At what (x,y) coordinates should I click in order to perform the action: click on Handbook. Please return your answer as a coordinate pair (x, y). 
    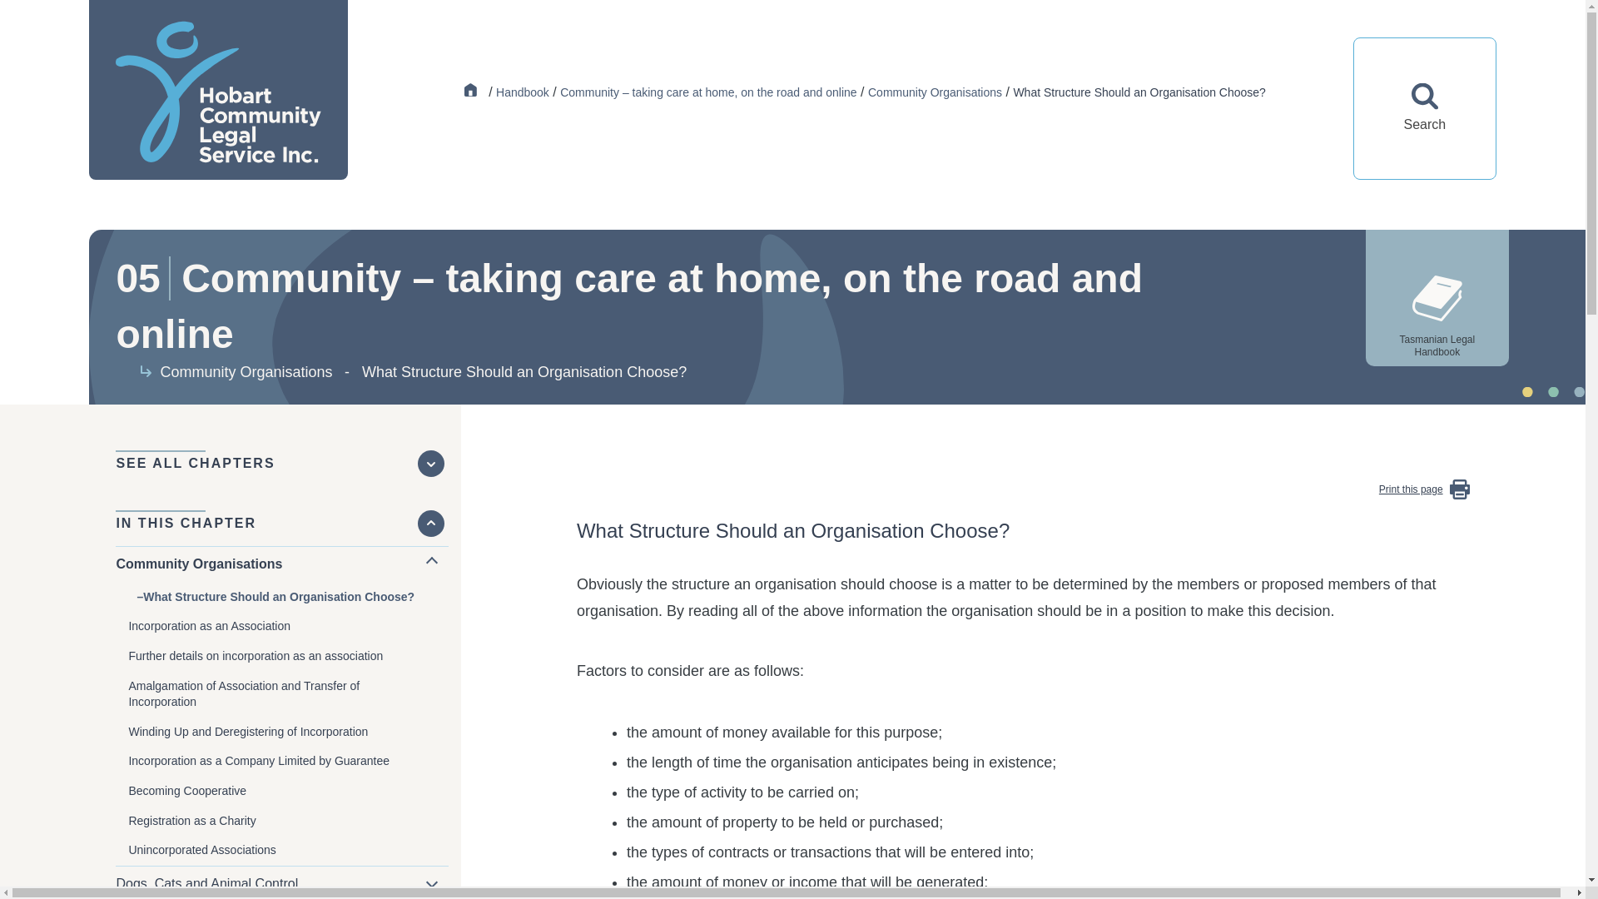
    Looking at the image, I should click on (523, 92).